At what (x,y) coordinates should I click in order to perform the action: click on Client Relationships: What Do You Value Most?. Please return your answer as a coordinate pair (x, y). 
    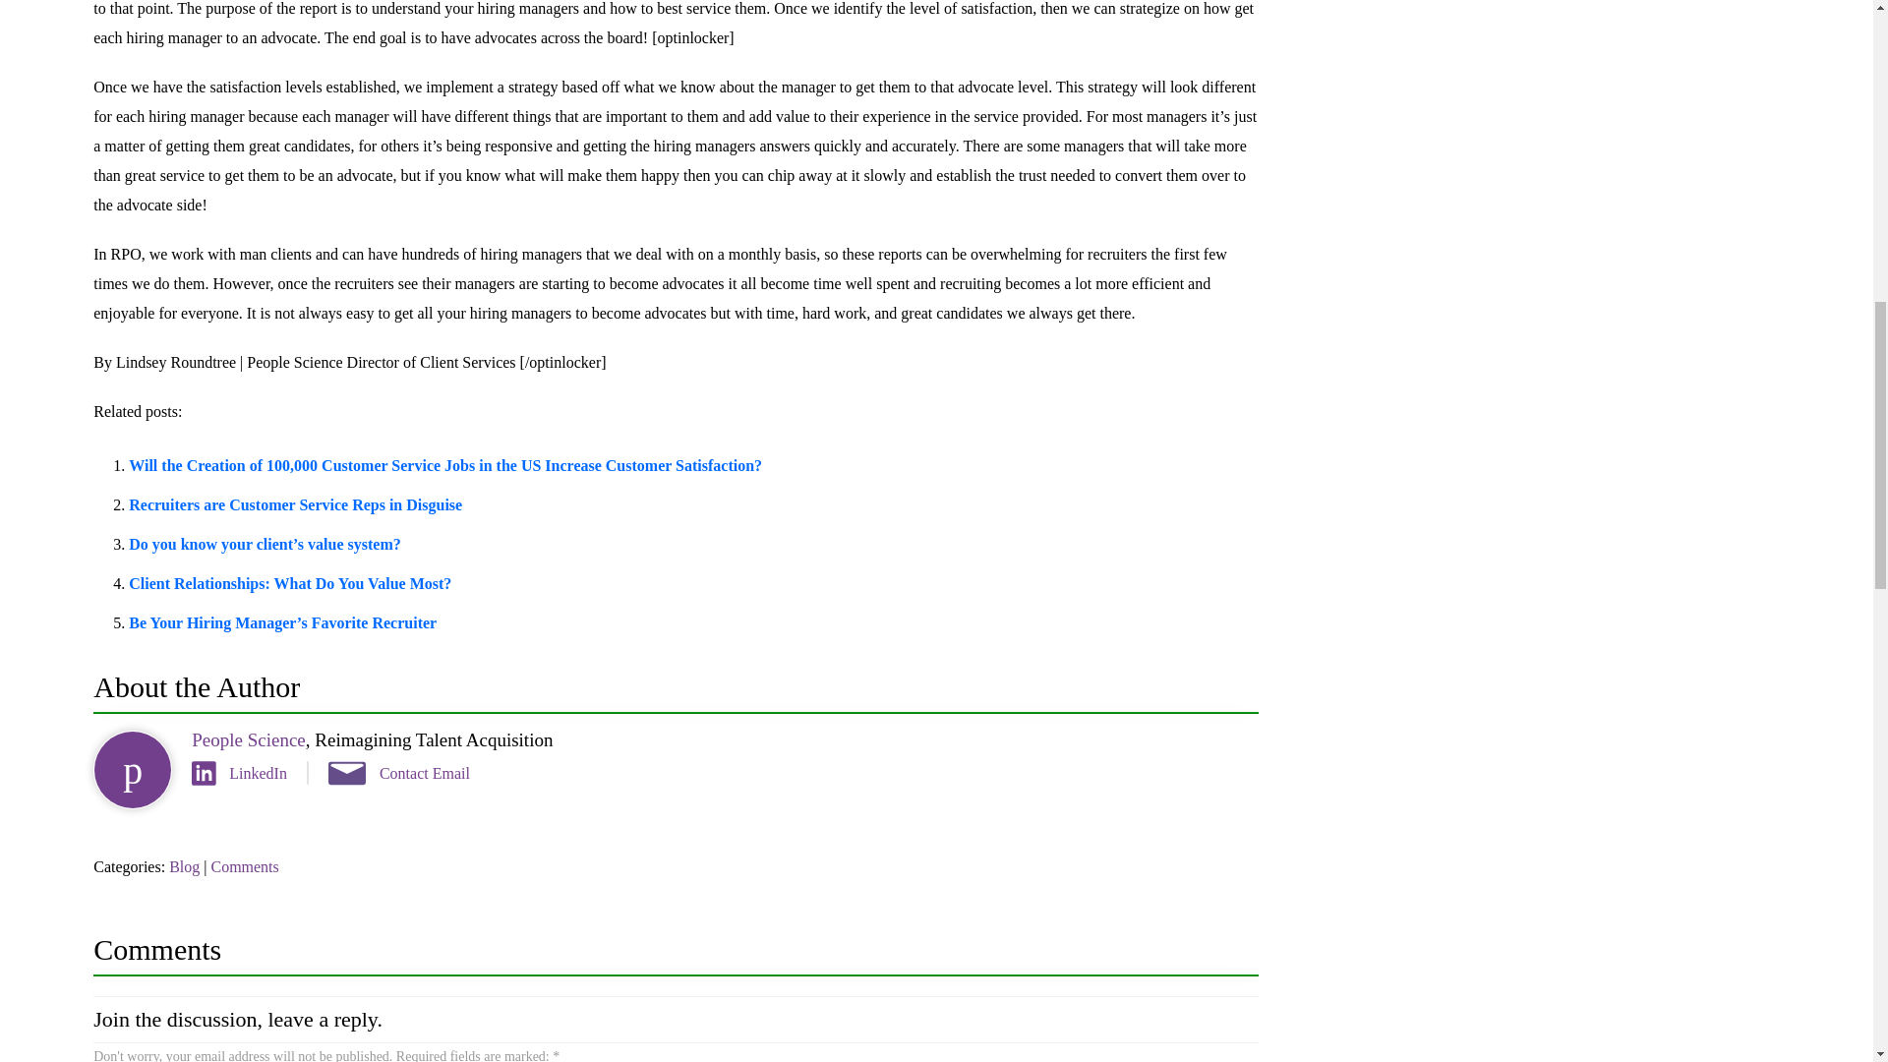
    Looking at the image, I should click on (289, 583).